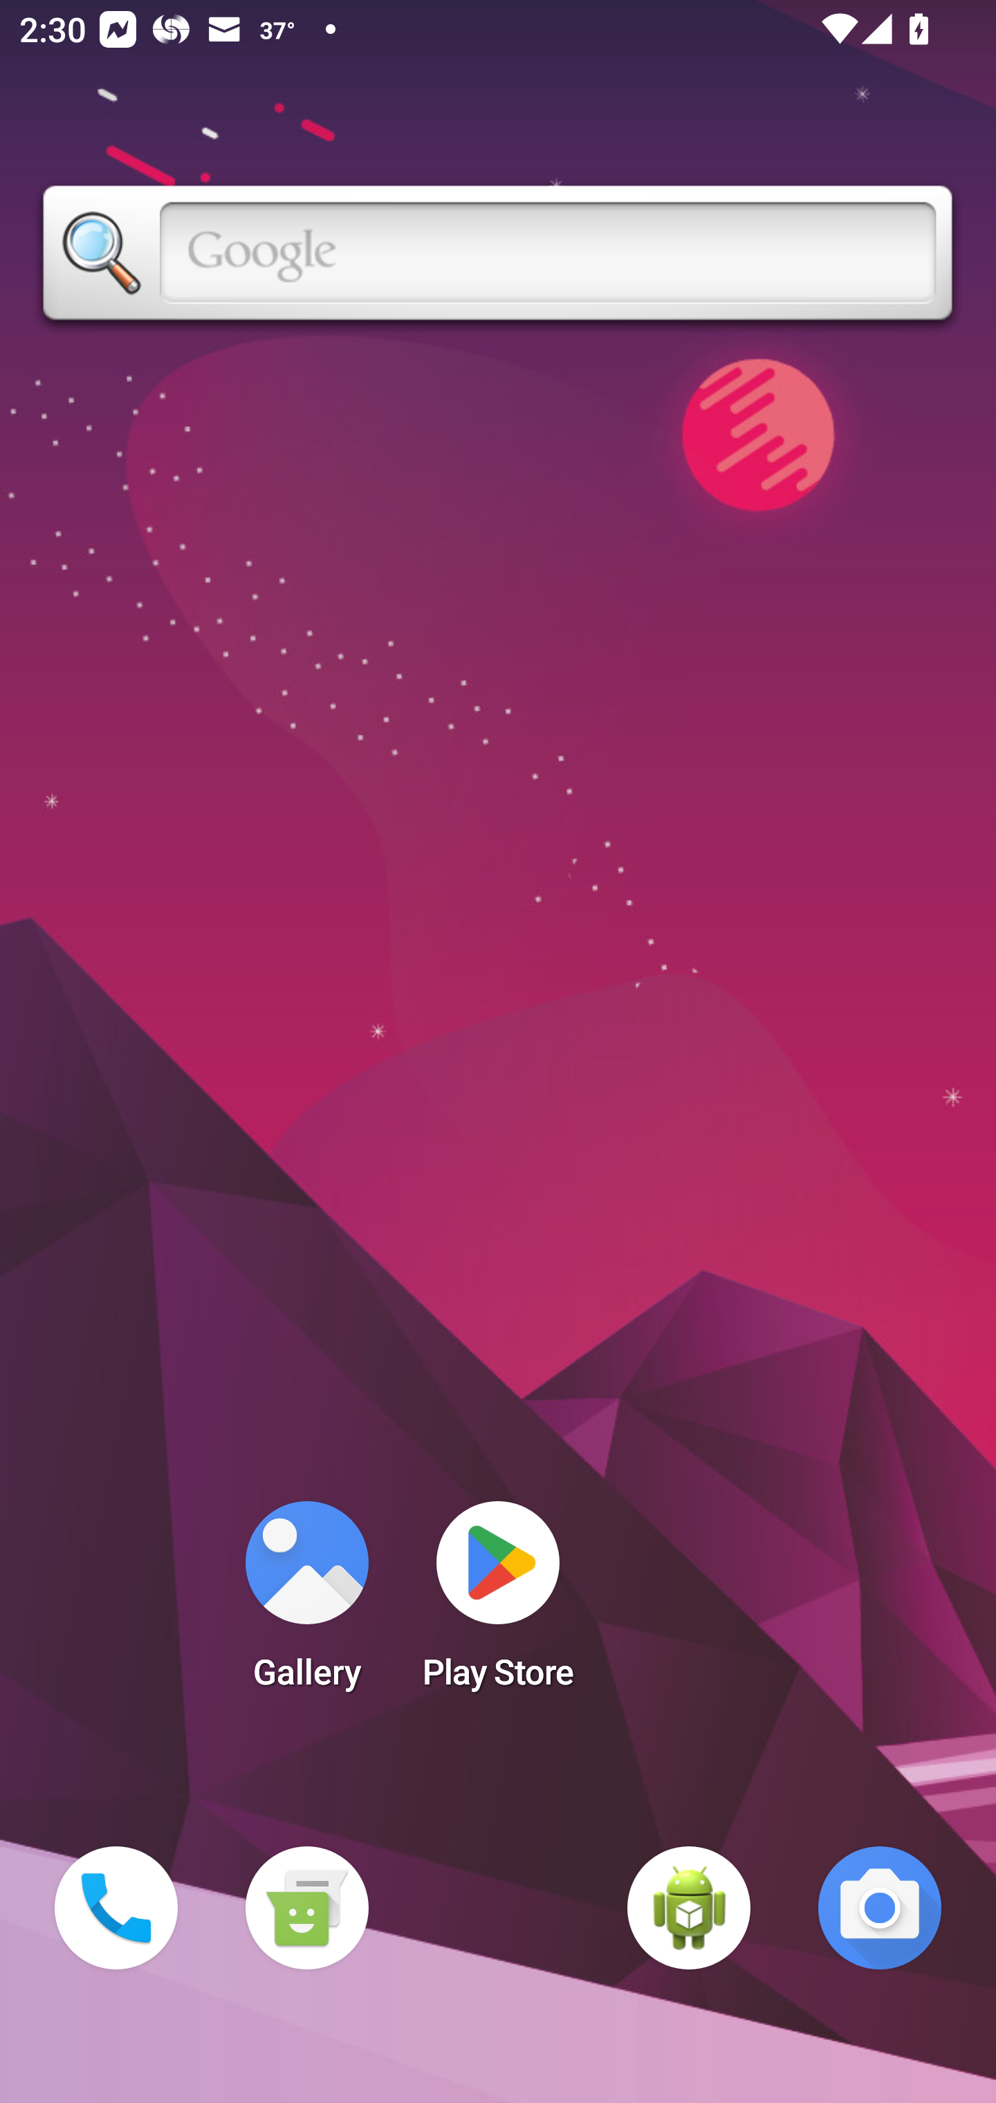 This screenshot has height=2103, width=996. What do you see at coordinates (498, 1604) in the screenshot?
I see `Play Store` at bounding box center [498, 1604].